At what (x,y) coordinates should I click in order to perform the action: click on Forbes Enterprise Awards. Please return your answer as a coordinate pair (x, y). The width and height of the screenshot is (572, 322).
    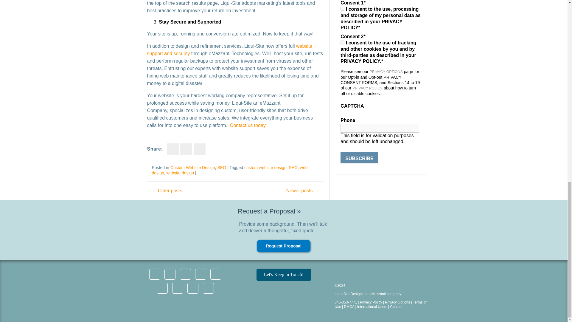
    Looking at the image, I should click on (388, 274).